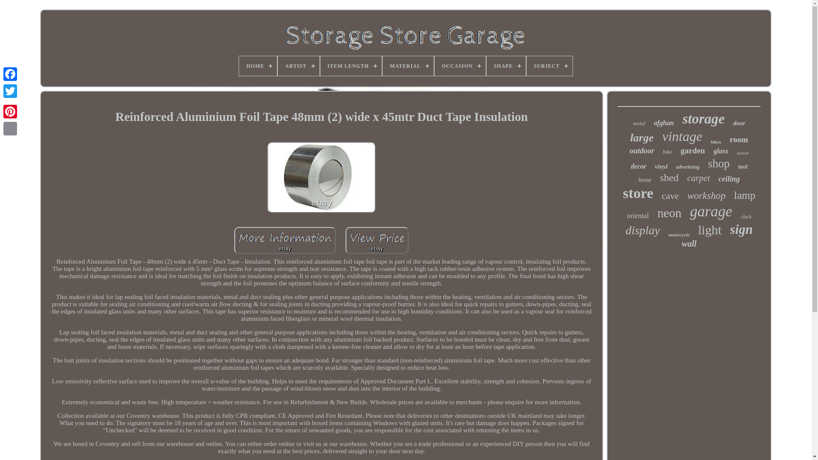 The width and height of the screenshot is (818, 460). Describe the element at coordinates (298, 66) in the screenshot. I see `ARTIST` at that location.